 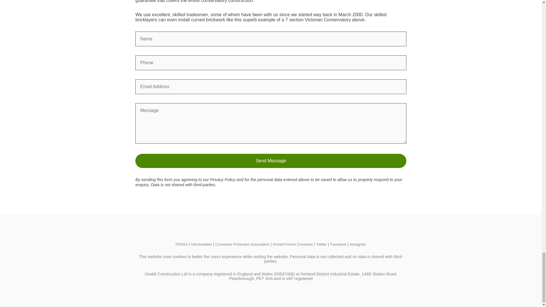 What do you see at coordinates (271, 39) in the screenshot?
I see `name` at bounding box center [271, 39].